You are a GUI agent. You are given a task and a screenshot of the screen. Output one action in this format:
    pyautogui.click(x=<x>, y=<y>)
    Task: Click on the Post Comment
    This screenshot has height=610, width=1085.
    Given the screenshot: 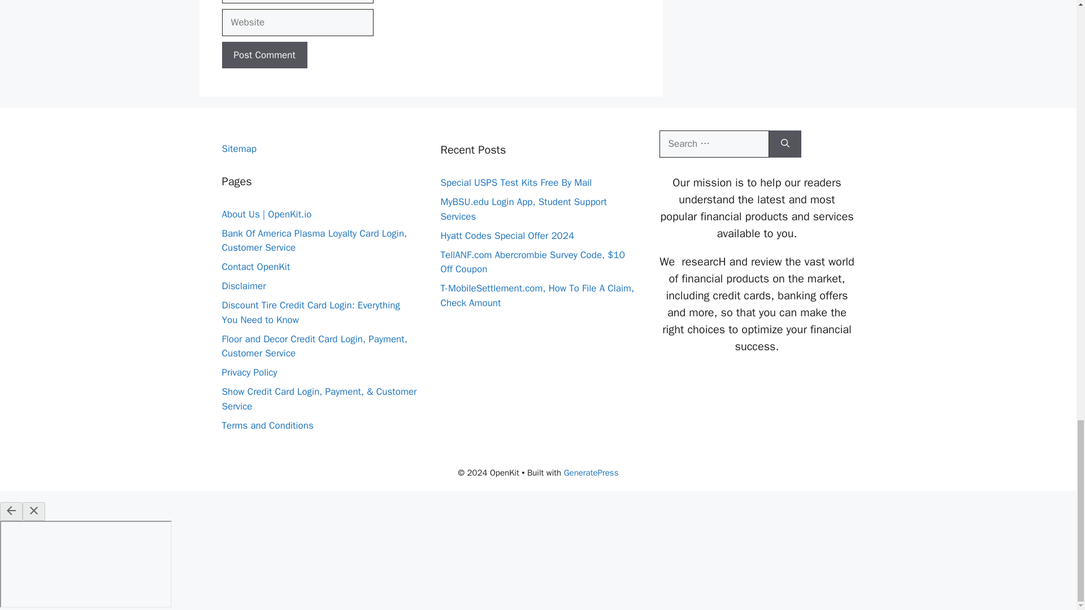 What is the action you would take?
    pyautogui.click(x=264, y=55)
    